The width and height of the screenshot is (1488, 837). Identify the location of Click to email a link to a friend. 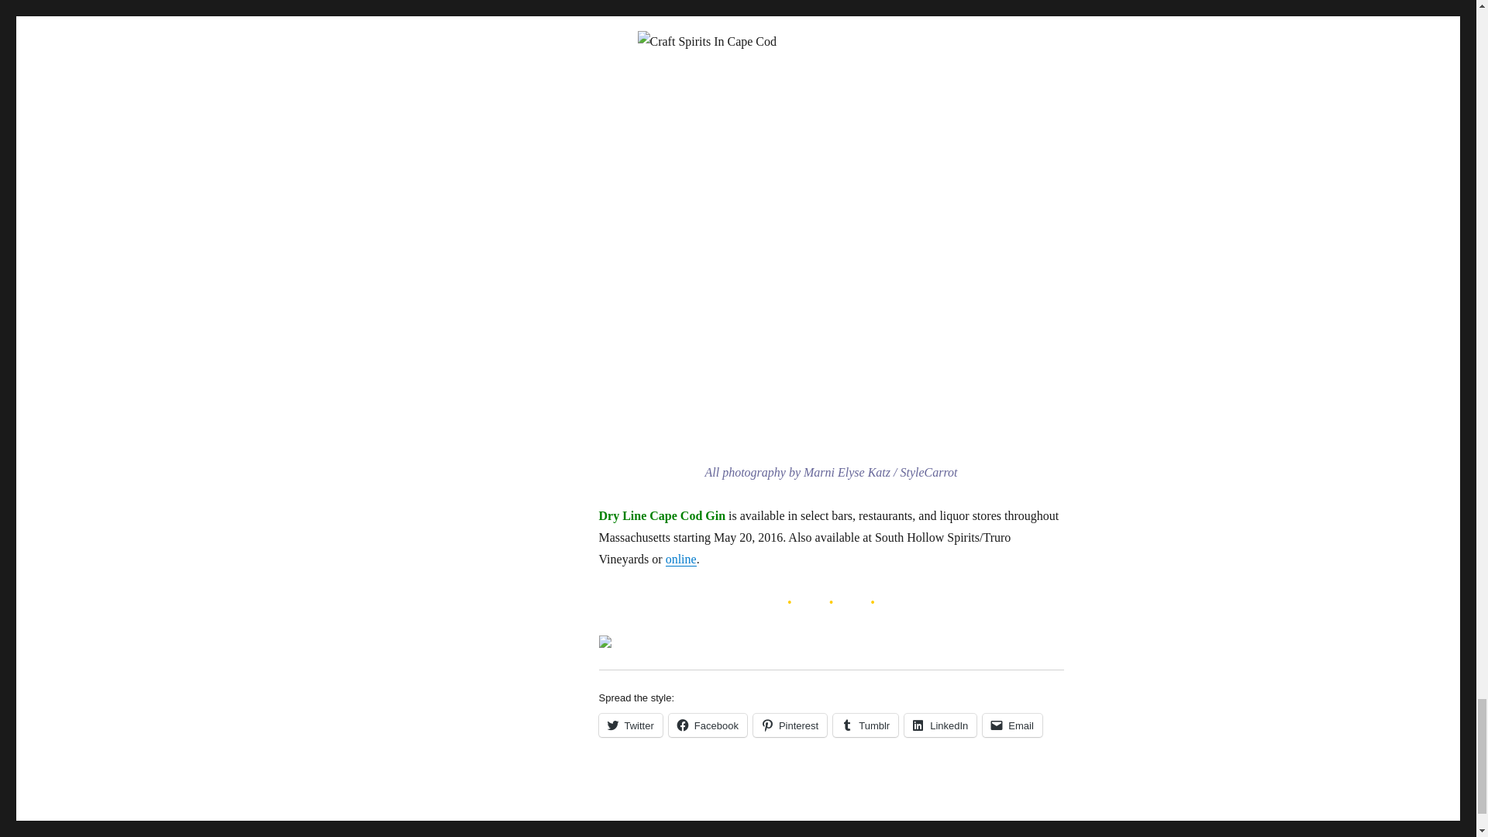
(1012, 725).